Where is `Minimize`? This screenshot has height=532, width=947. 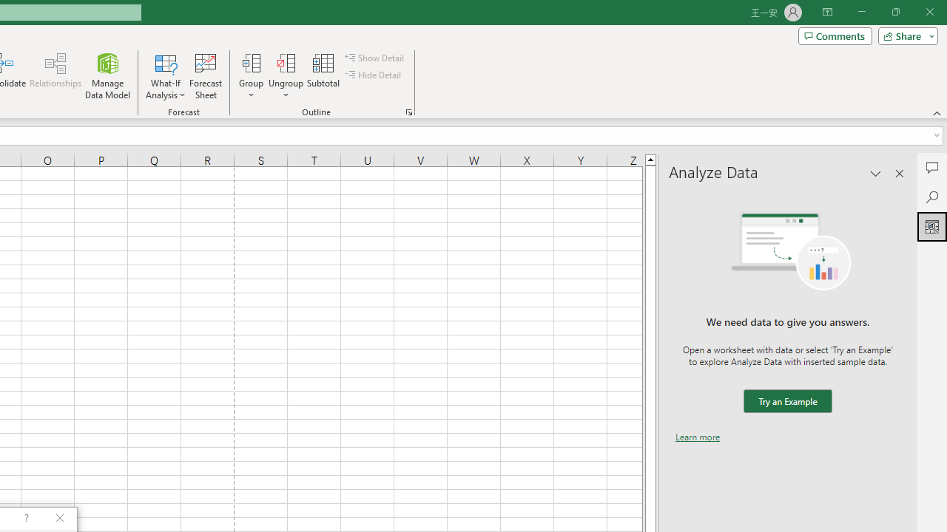
Minimize is located at coordinates (861, 12).